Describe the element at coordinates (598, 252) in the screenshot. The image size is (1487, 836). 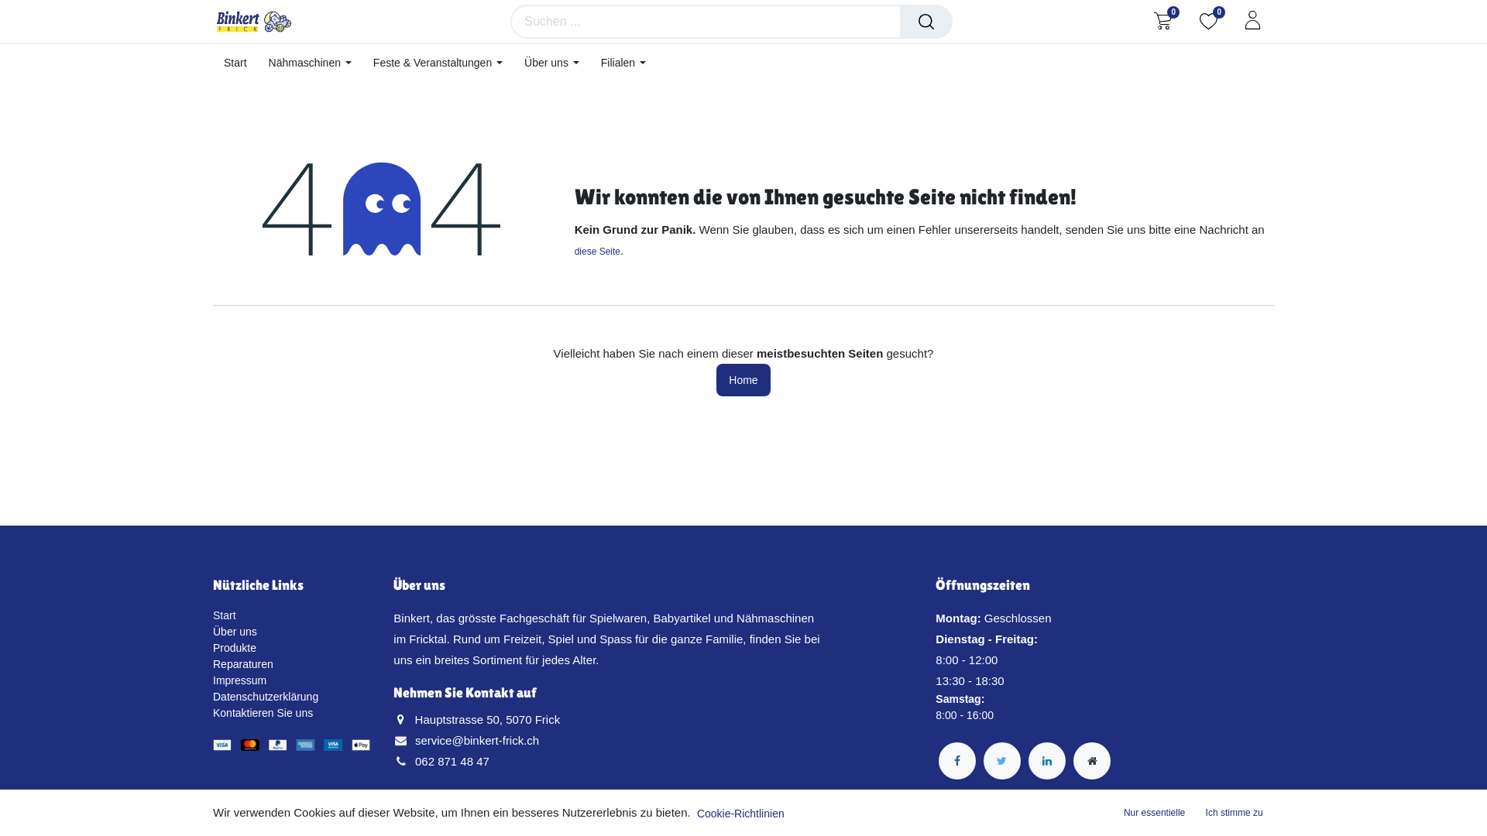
I see `diese Seite` at that location.